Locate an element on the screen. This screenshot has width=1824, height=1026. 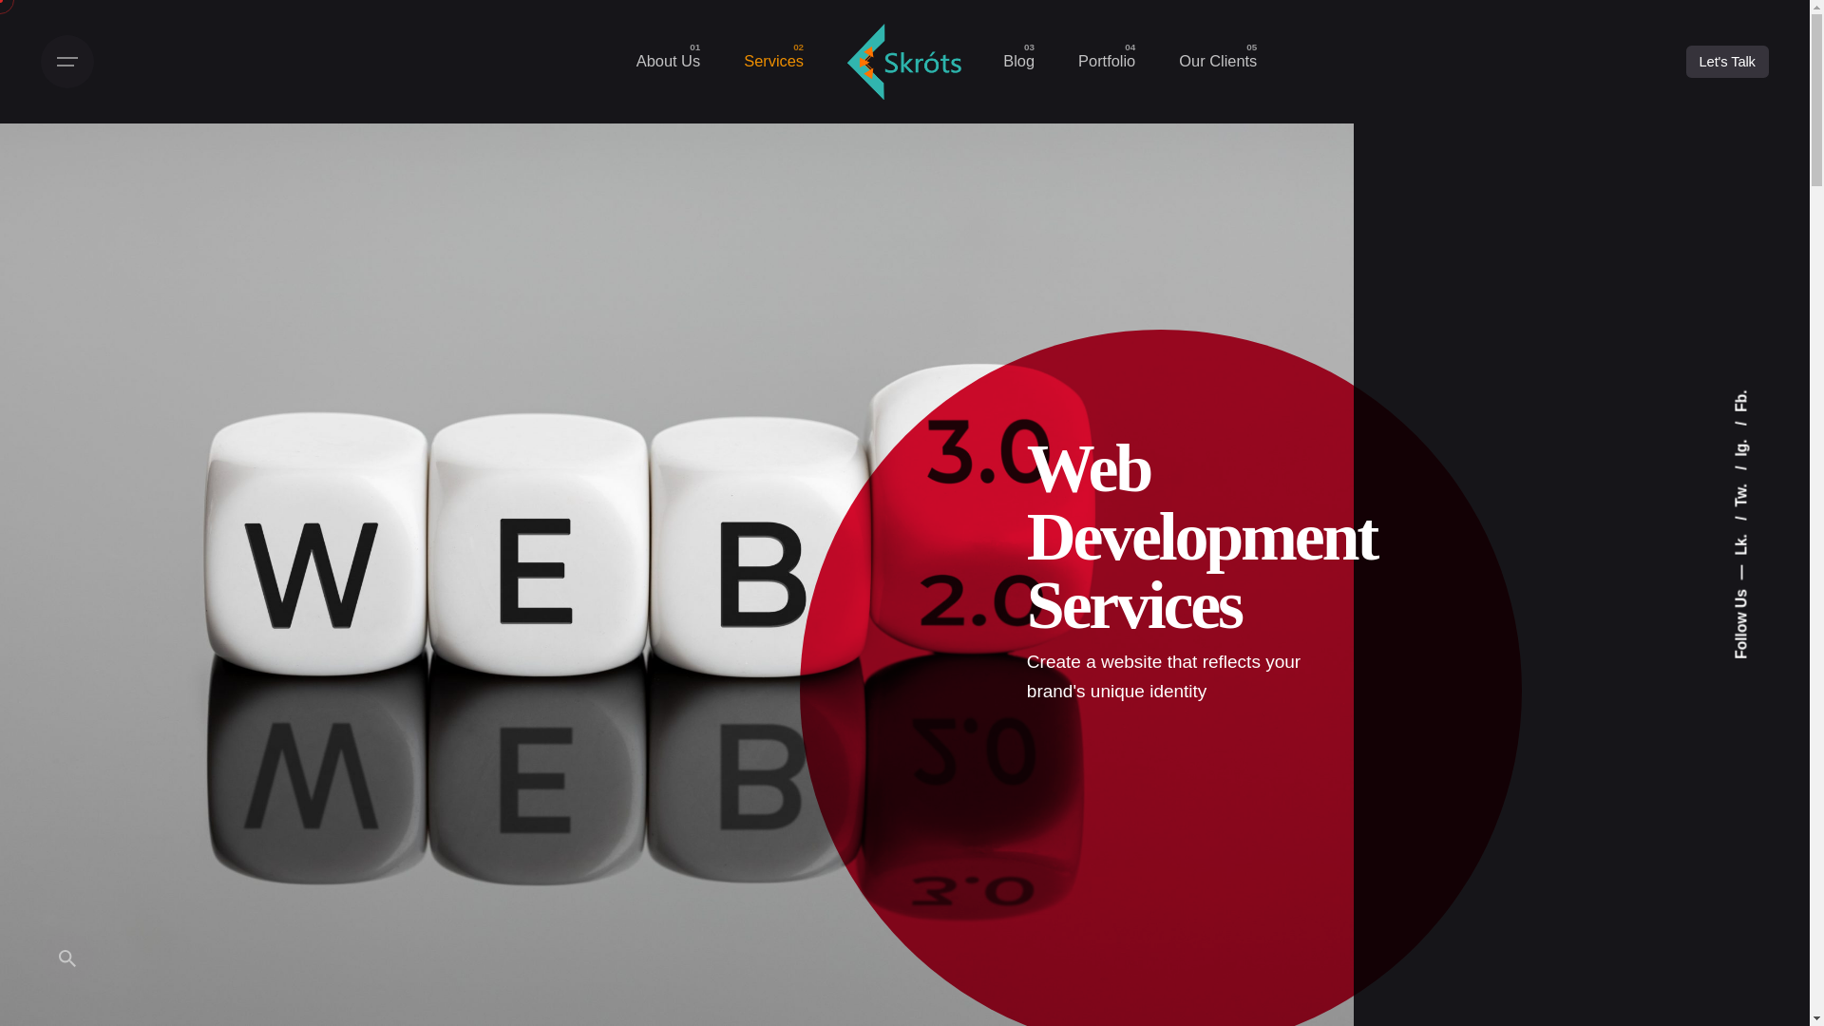
About Us is located at coordinates (669, 62).